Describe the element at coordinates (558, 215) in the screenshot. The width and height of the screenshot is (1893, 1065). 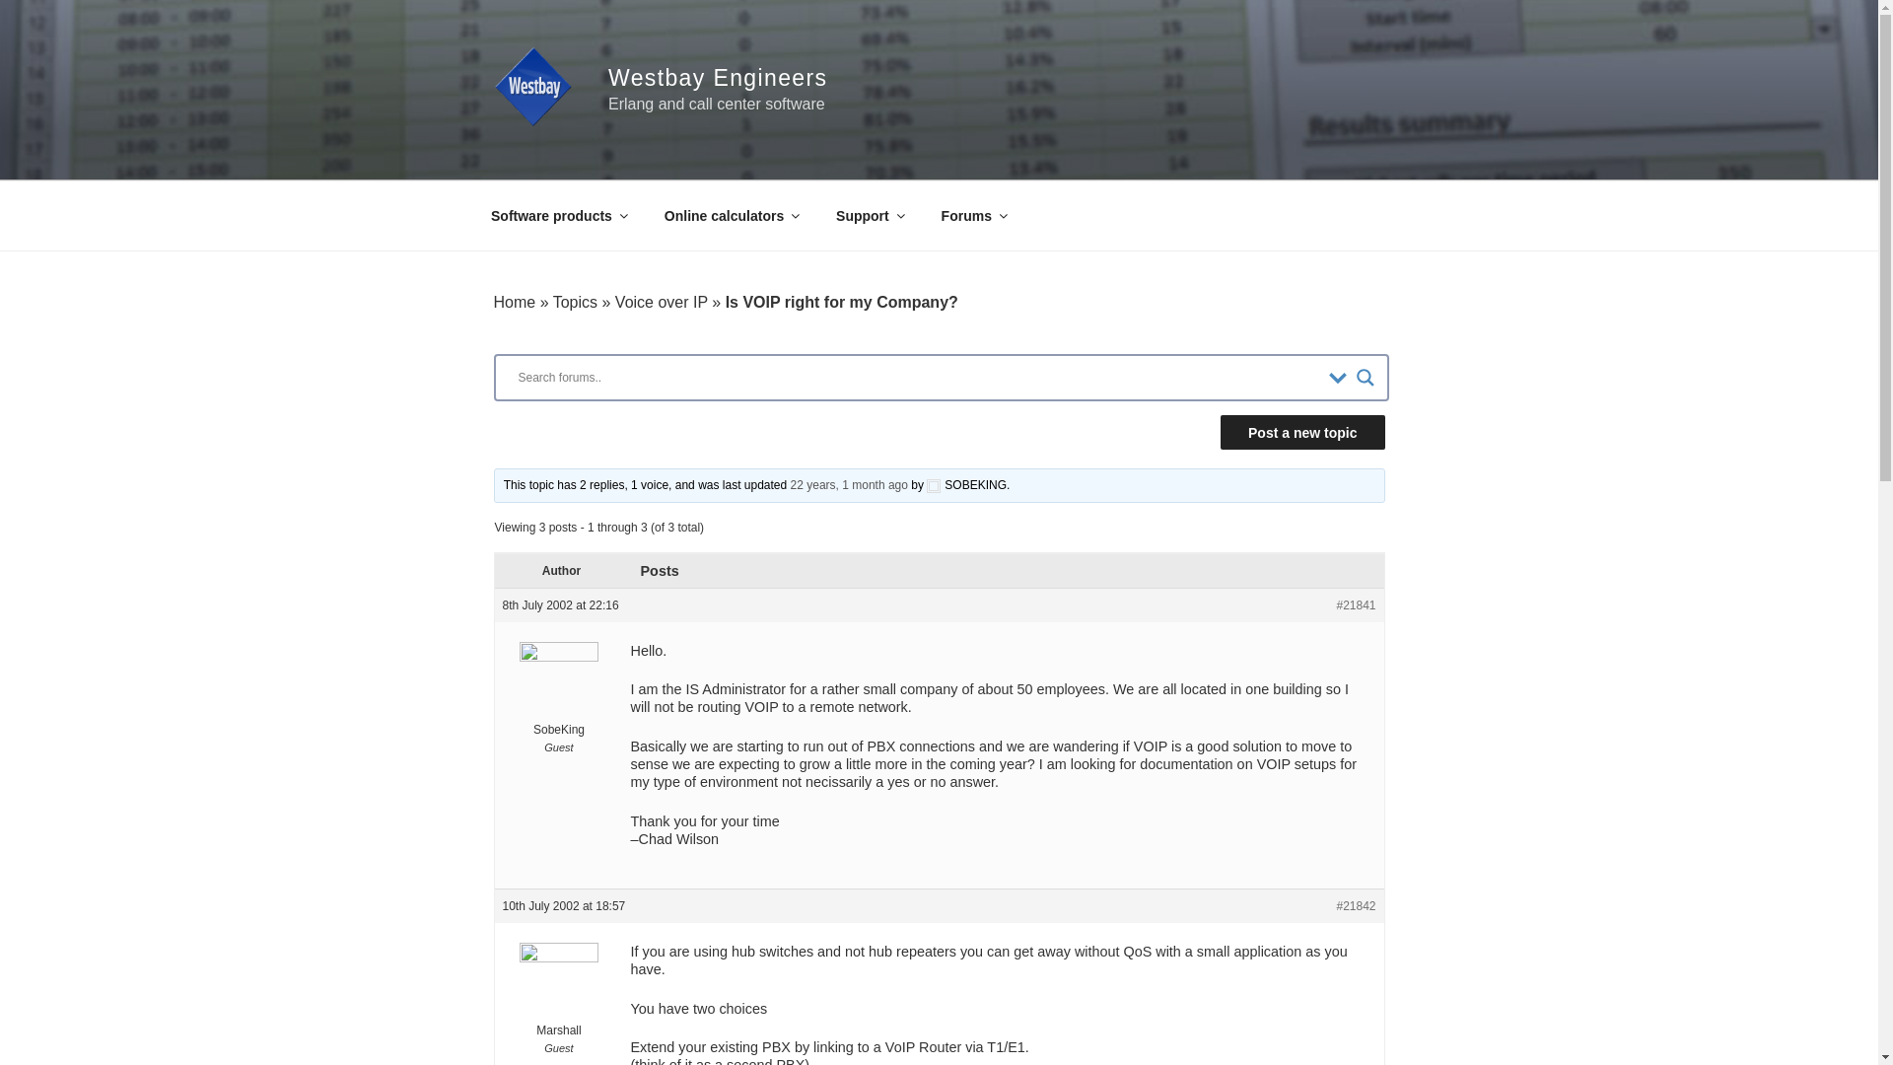
I see `Software products` at that location.